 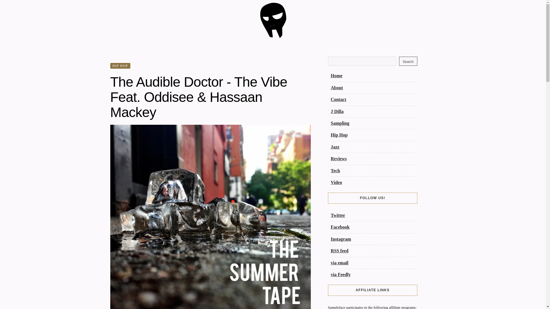 What do you see at coordinates (336, 76) in the screenshot?
I see `Home` at bounding box center [336, 76].